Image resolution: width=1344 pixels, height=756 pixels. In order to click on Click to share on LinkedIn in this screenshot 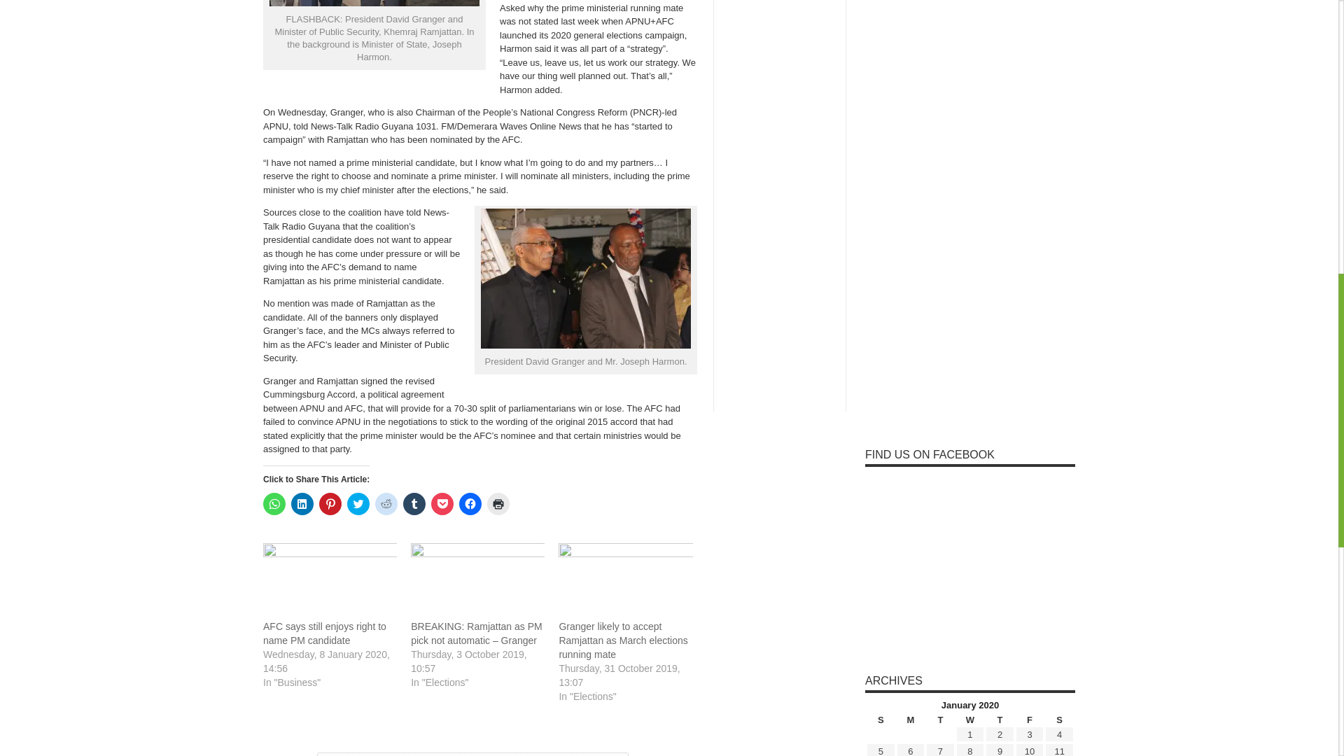, I will do `click(302, 504)`.